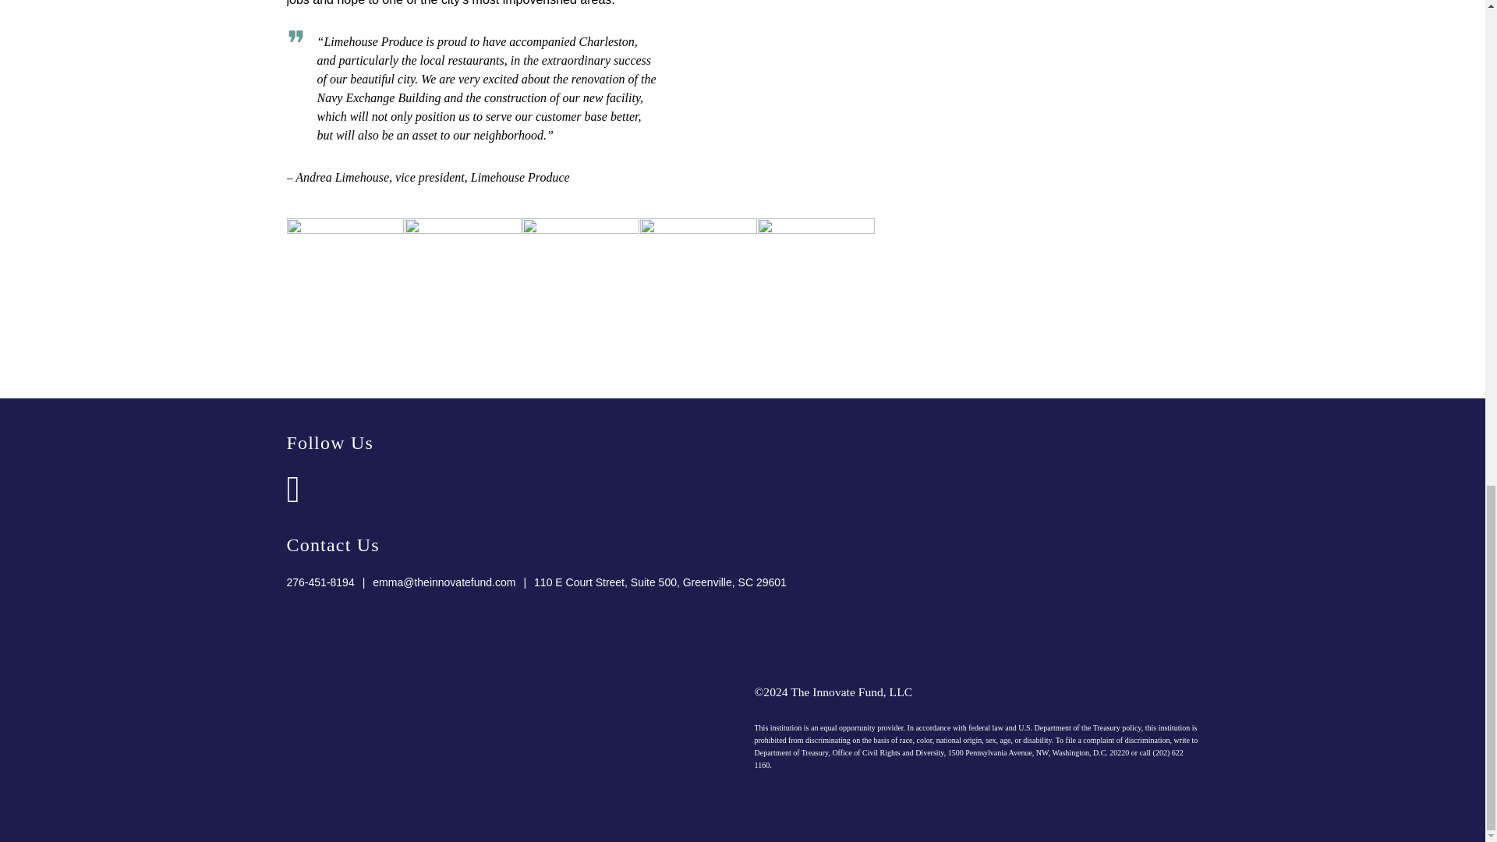  I want to click on externships-limehouse, so click(345, 276).